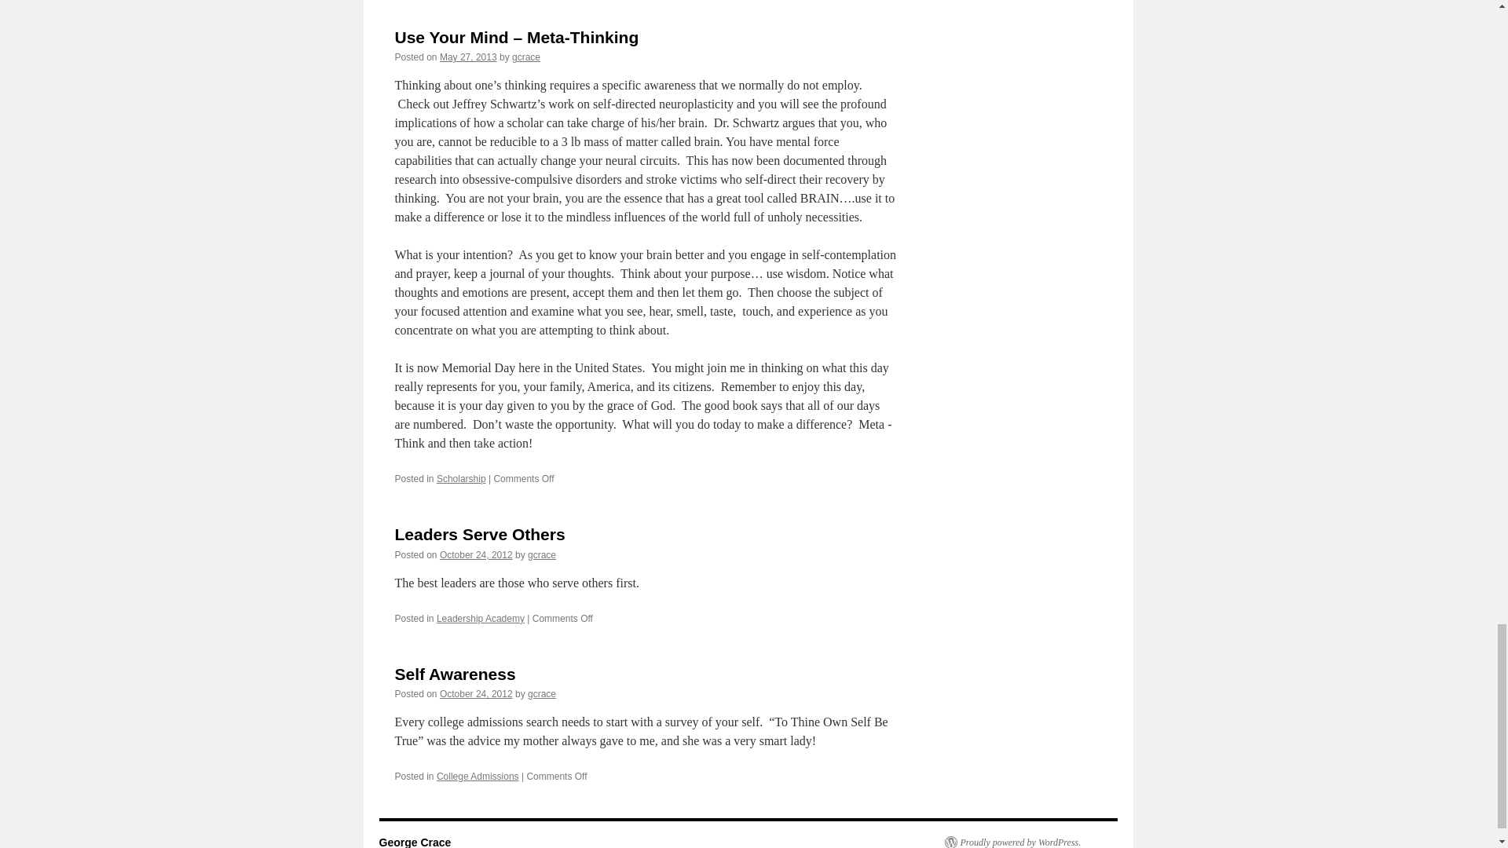 The height and width of the screenshot is (848, 1508). What do you see at coordinates (476, 554) in the screenshot?
I see `October 24, 2012` at bounding box center [476, 554].